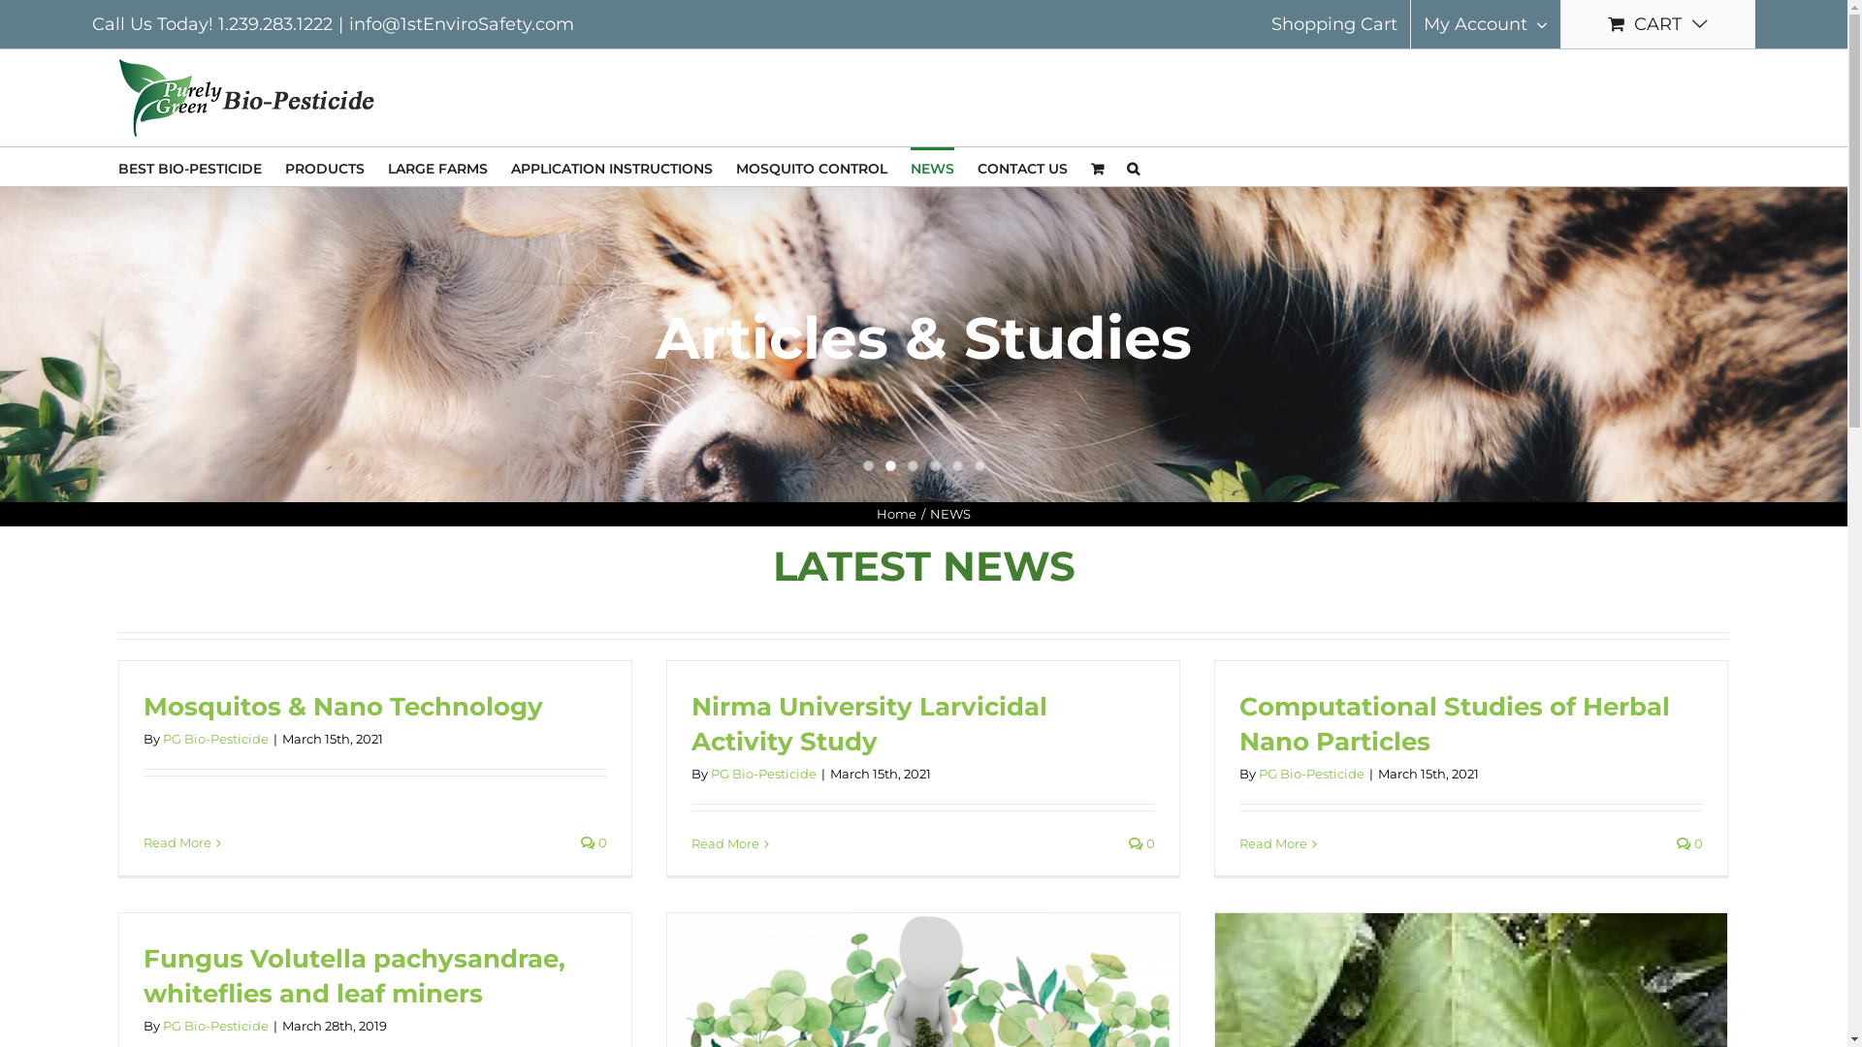  What do you see at coordinates (612, 167) in the screenshot?
I see `APPLICATION INSTRUCTIONS` at bounding box center [612, 167].